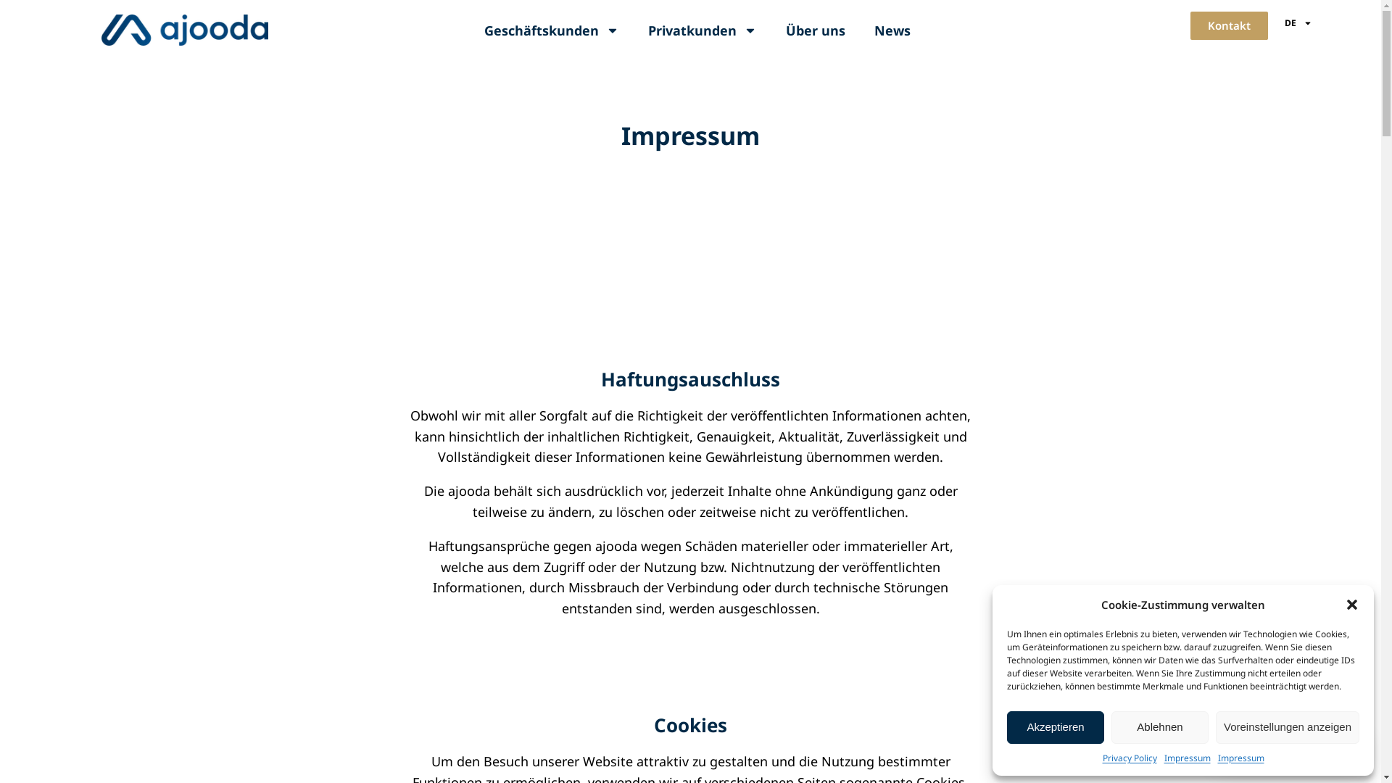 This screenshot has width=1392, height=783. Describe the element at coordinates (1130, 758) in the screenshot. I see `Privacy Policy` at that location.